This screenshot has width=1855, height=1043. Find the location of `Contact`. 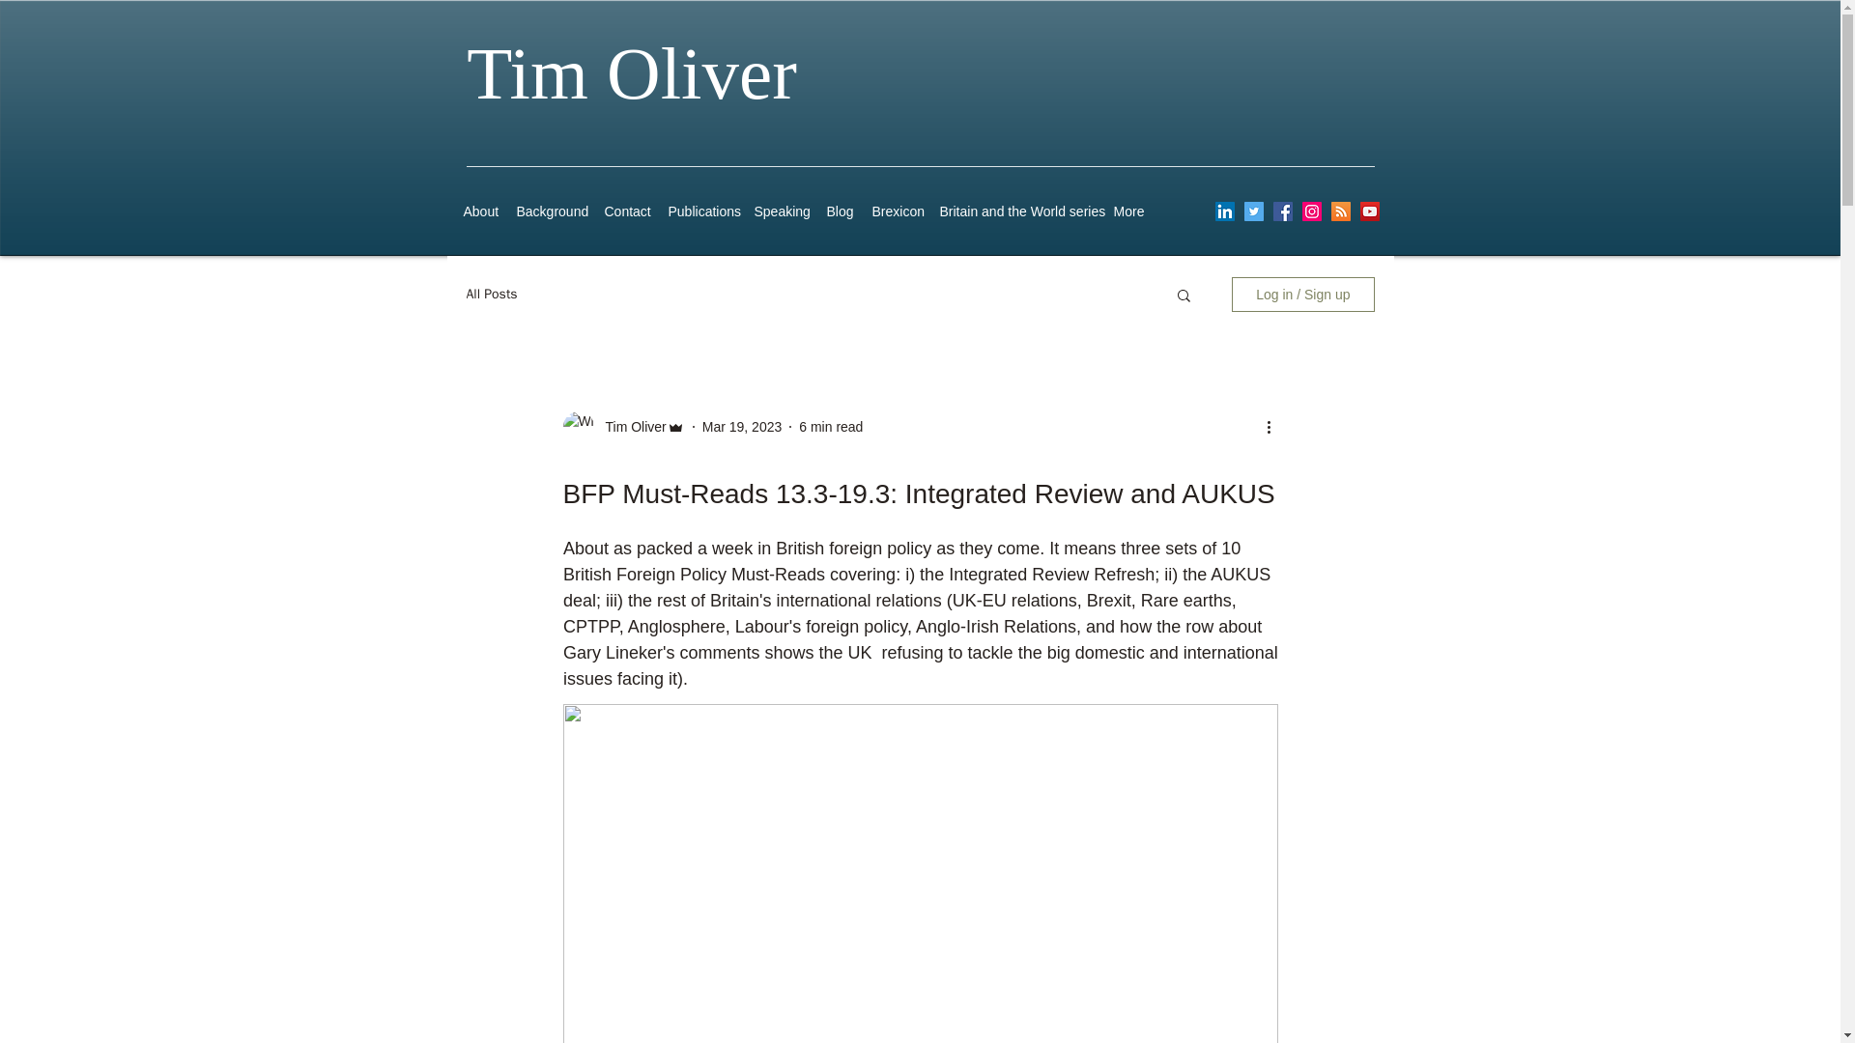

Contact is located at coordinates (626, 211).